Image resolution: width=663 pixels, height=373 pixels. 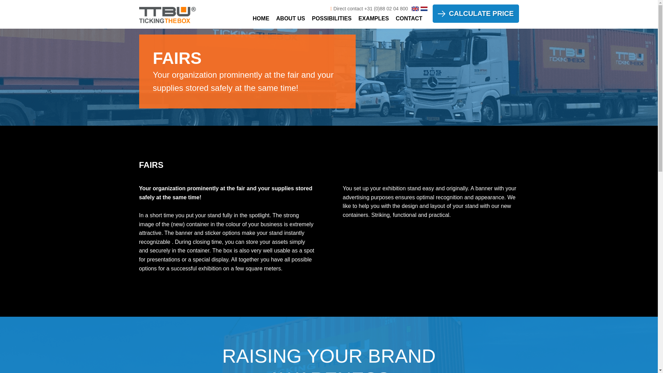 What do you see at coordinates (331, 18) in the screenshot?
I see `POSSIBILITIES` at bounding box center [331, 18].